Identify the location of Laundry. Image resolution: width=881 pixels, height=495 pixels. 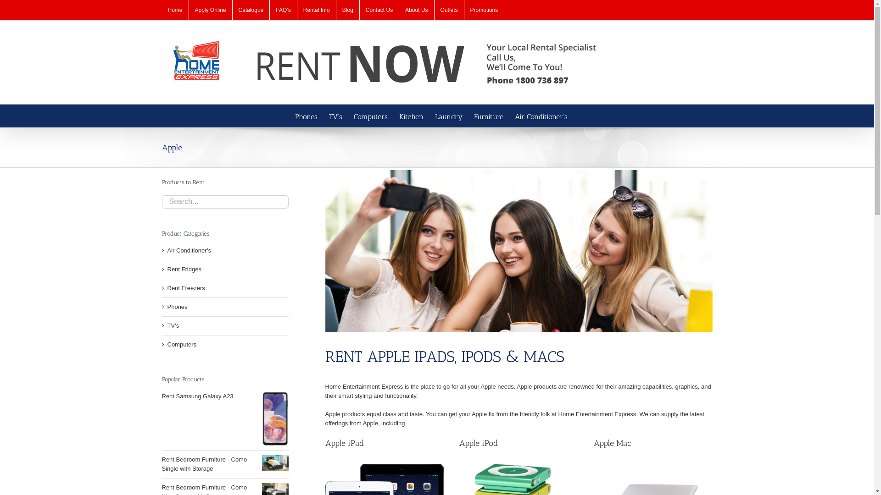
(449, 116).